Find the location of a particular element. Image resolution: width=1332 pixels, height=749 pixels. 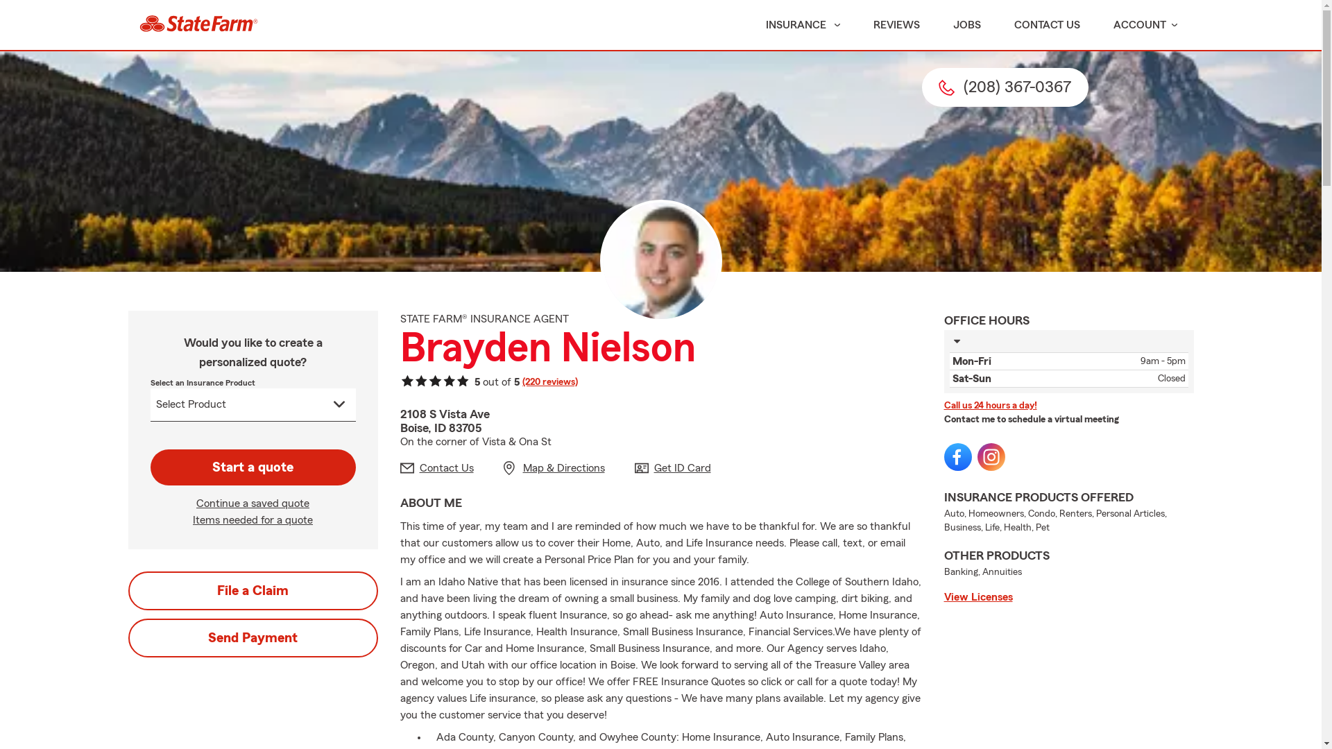

Items needed for a quote is located at coordinates (253, 520).